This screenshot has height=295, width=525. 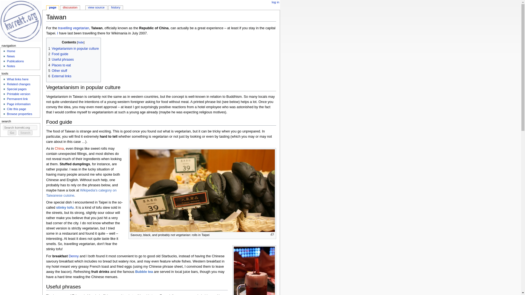 I want to click on Go, so click(x=12, y=133).